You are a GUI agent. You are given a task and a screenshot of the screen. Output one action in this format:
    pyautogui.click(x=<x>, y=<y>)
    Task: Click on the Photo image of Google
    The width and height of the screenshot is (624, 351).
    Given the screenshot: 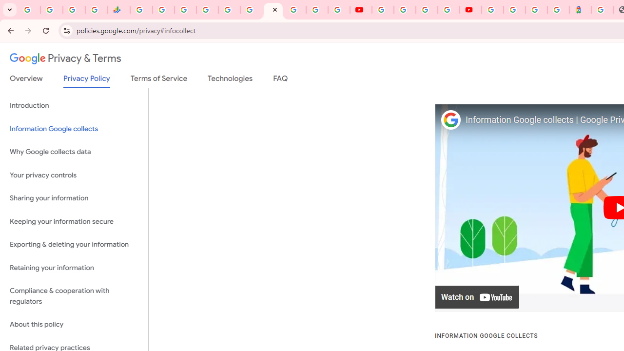 What is the action you would take?
    pyautogui.click(x=450, y=120)
    